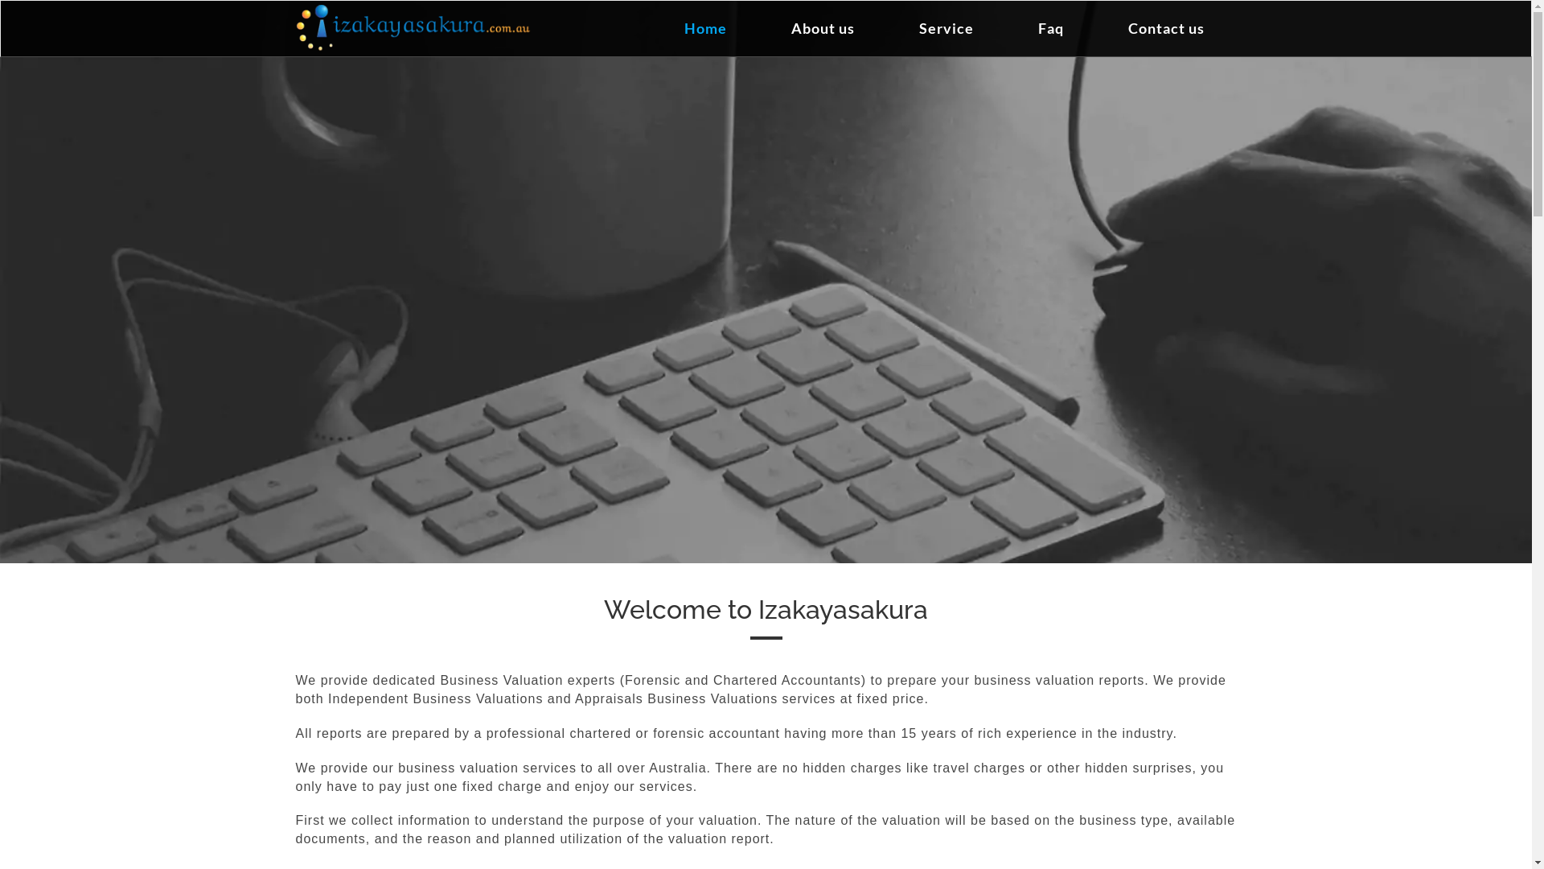 The height and width of the screenshot is (869, 1544). What do you see at coordinates (1050, 28) in the screenshot?
I see `Faq` at bounding box center [1050, 28].